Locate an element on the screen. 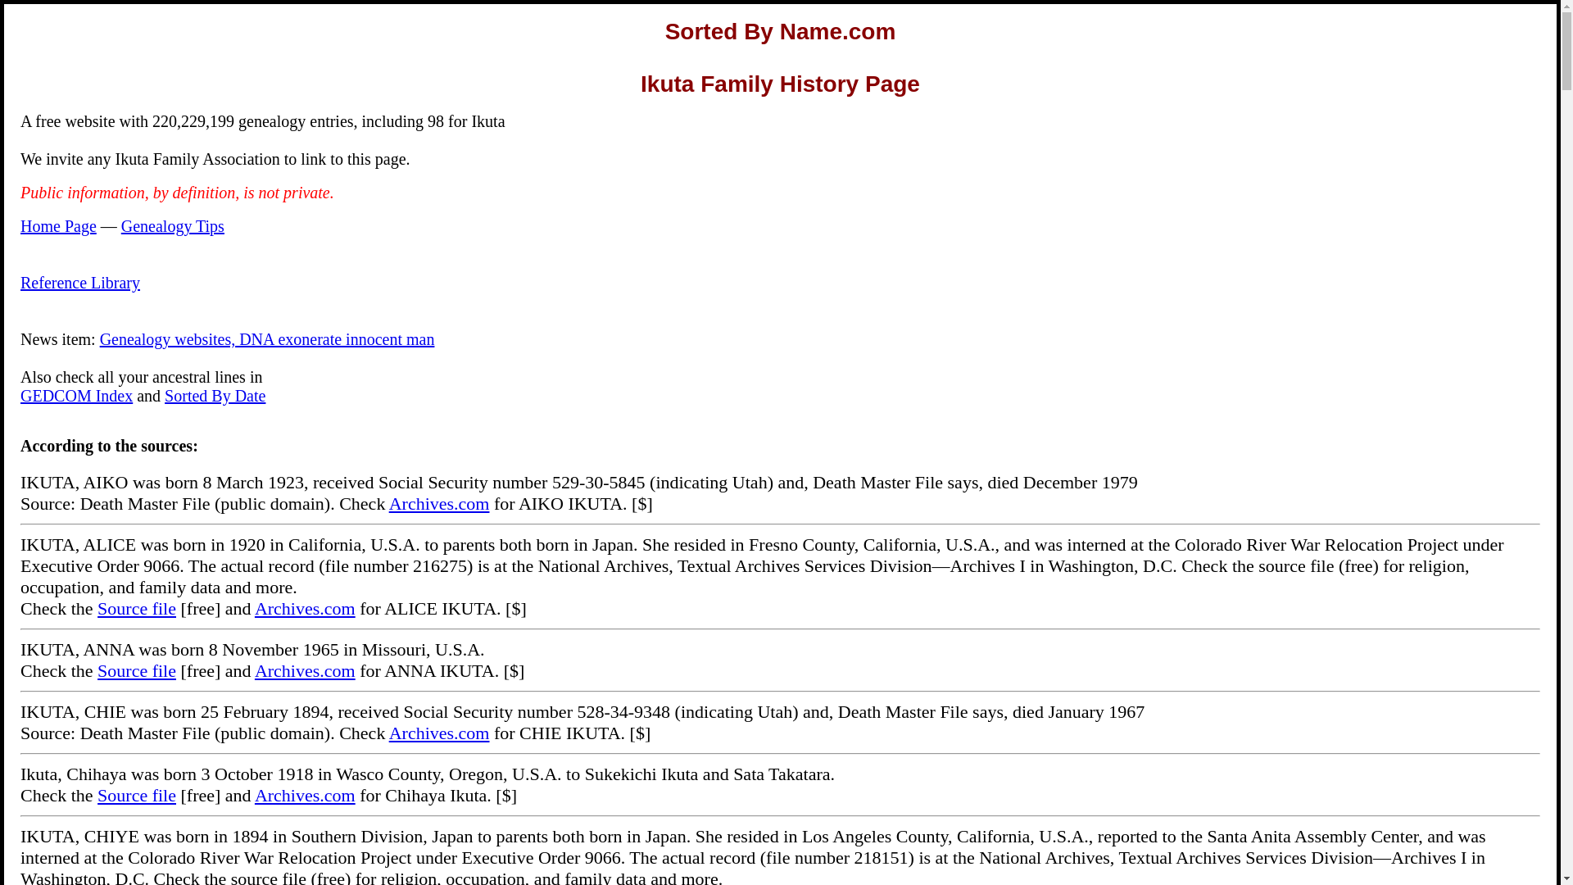 The height and width of the screenshot is (885, 1573). Archives.com is located at coordinates (439, 503).